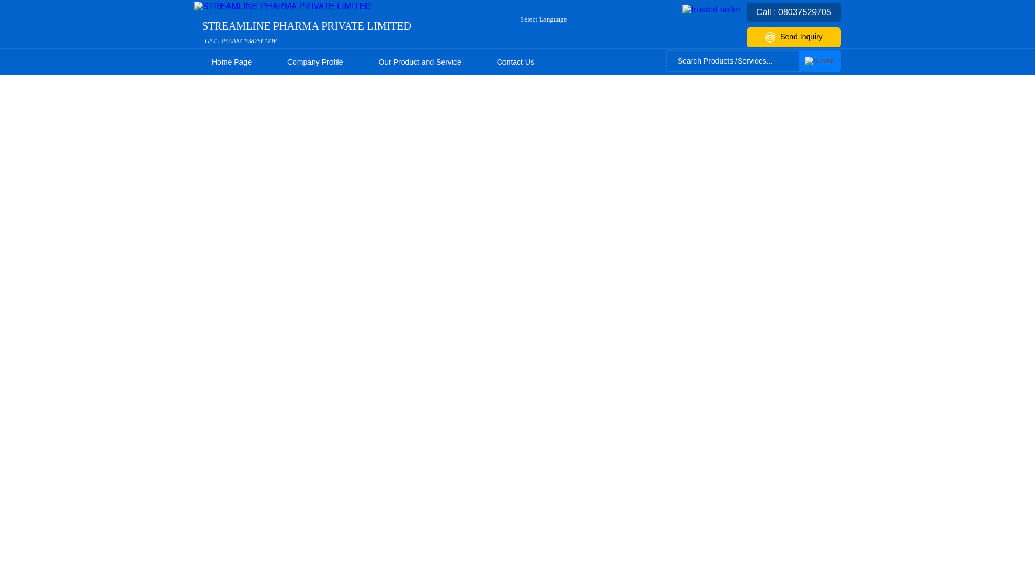 This screenshot has height=582, width=1035. Describe the element at coordinates (306, 32) in the screenshot. I see `submit` at that location.